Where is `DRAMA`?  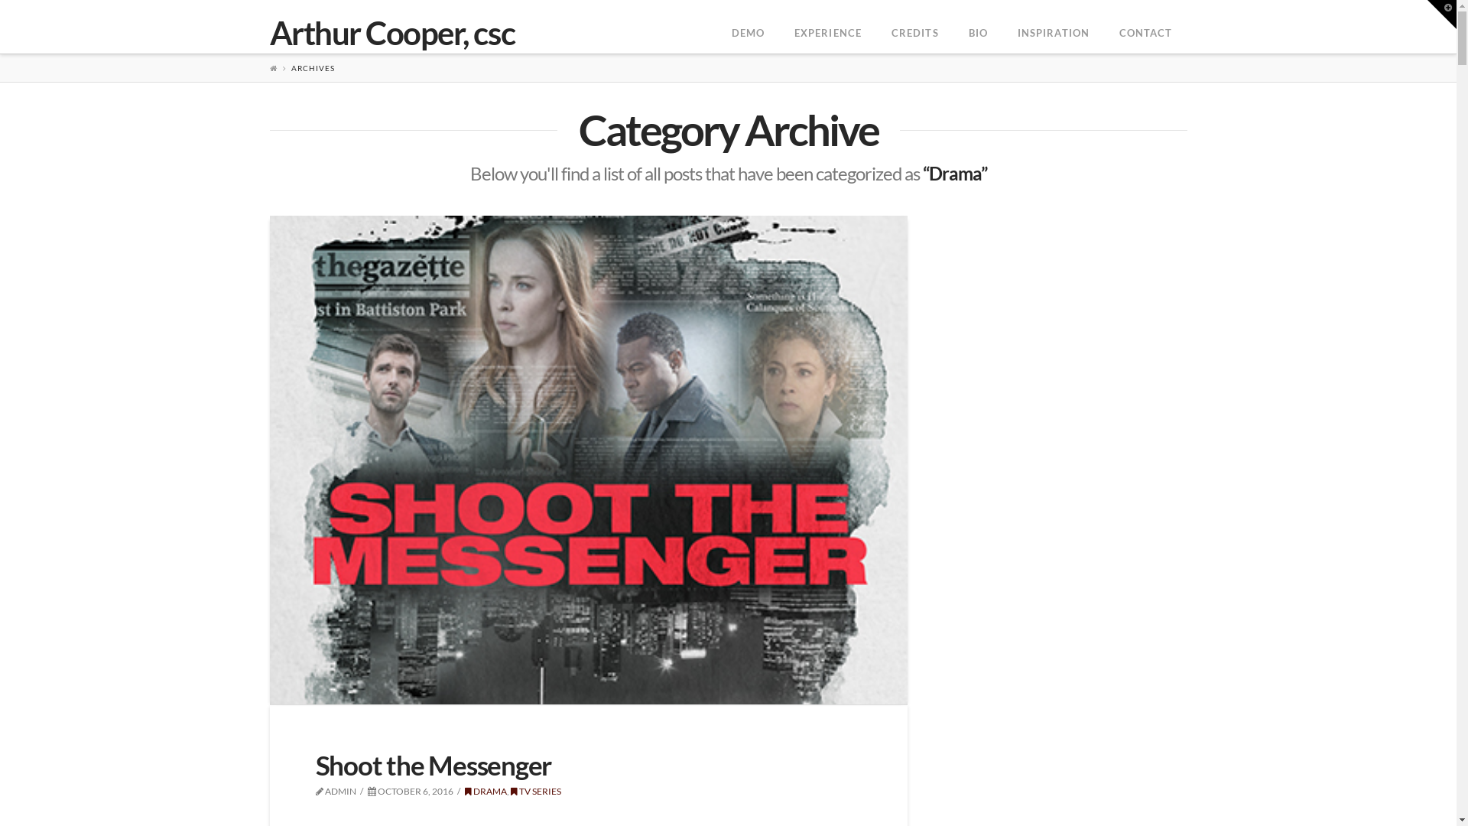
DRAMA is located at coordinates (486, 791).